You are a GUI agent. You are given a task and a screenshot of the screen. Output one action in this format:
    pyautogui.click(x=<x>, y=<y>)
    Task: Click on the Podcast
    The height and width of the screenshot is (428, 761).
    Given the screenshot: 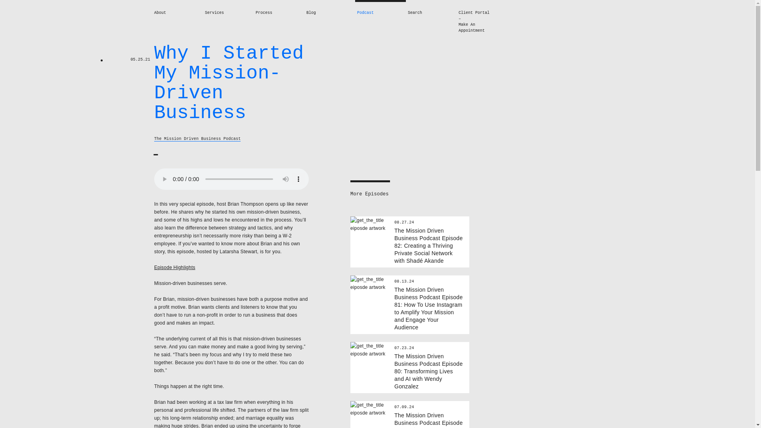 What is the action you would take?
    pyautogui.click(x=365, y=13)
    